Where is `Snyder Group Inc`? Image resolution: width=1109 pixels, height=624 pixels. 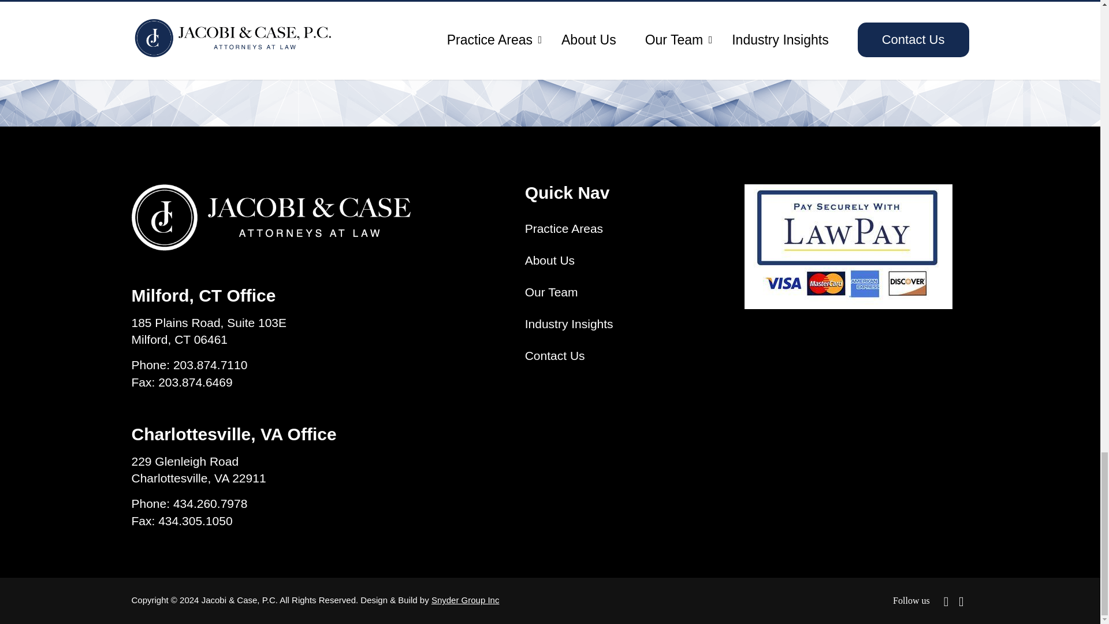
Snyder Group Inc is located at coordinates (466, 600).